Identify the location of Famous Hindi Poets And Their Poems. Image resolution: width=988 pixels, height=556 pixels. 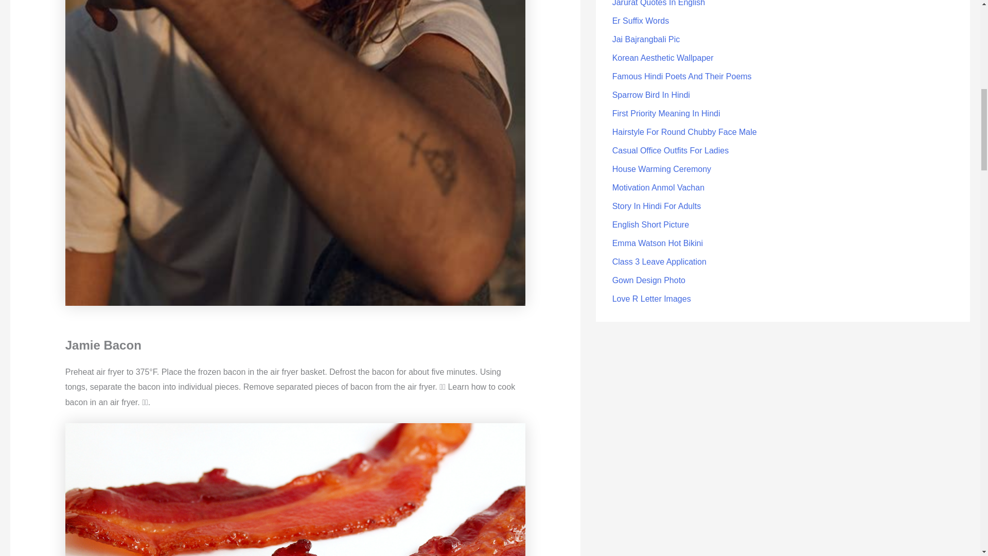
(682, 76).